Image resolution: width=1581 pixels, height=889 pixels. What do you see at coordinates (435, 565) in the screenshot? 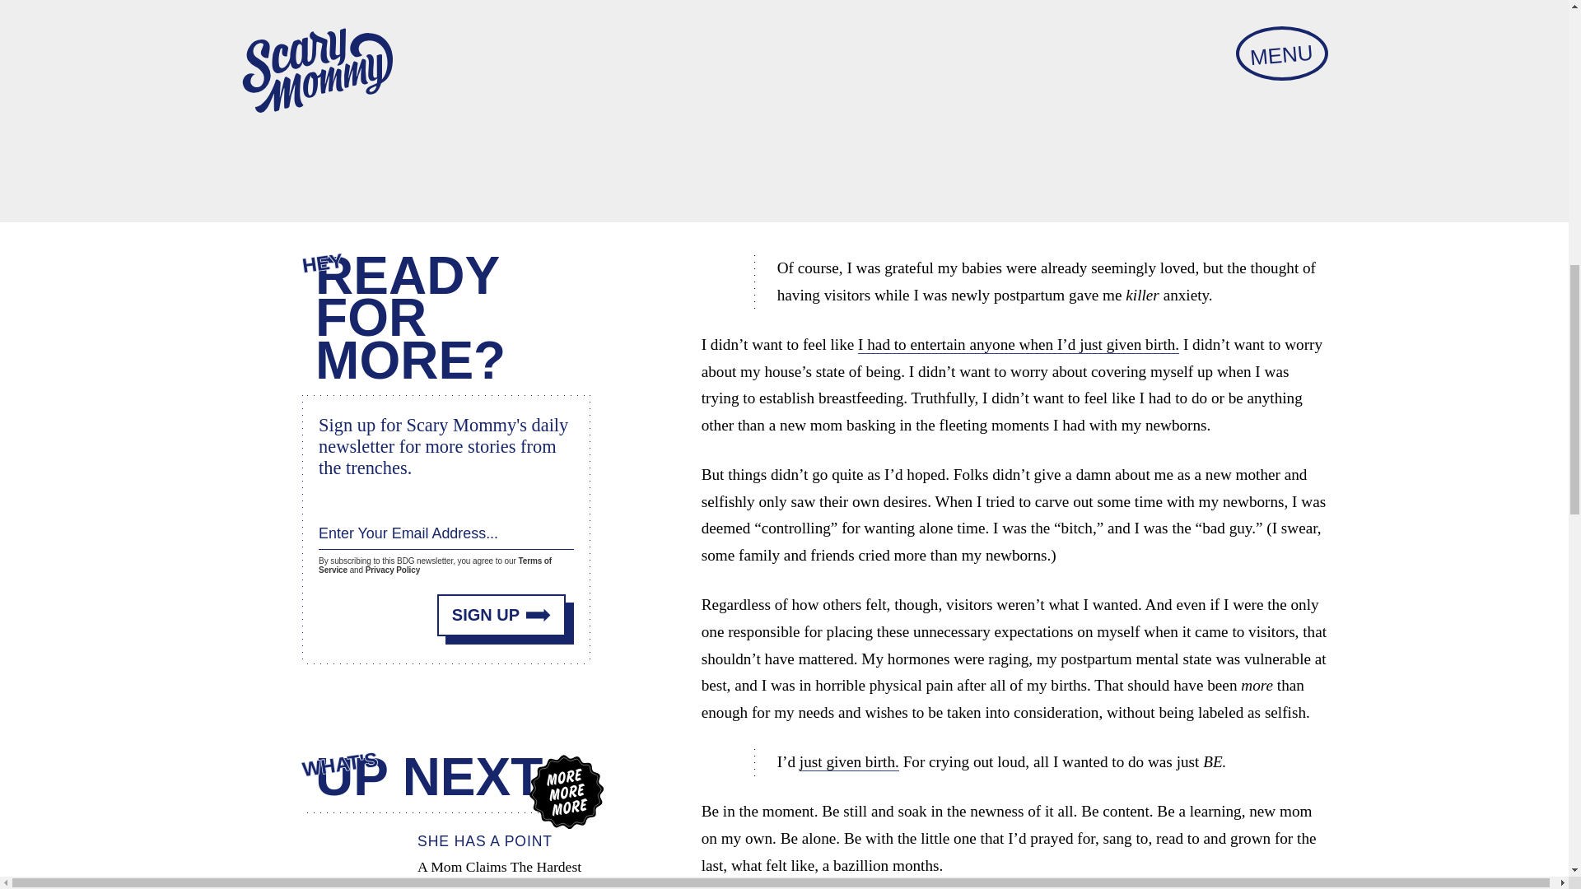
I see `Terms of Service` at bounding box center [435, 565].